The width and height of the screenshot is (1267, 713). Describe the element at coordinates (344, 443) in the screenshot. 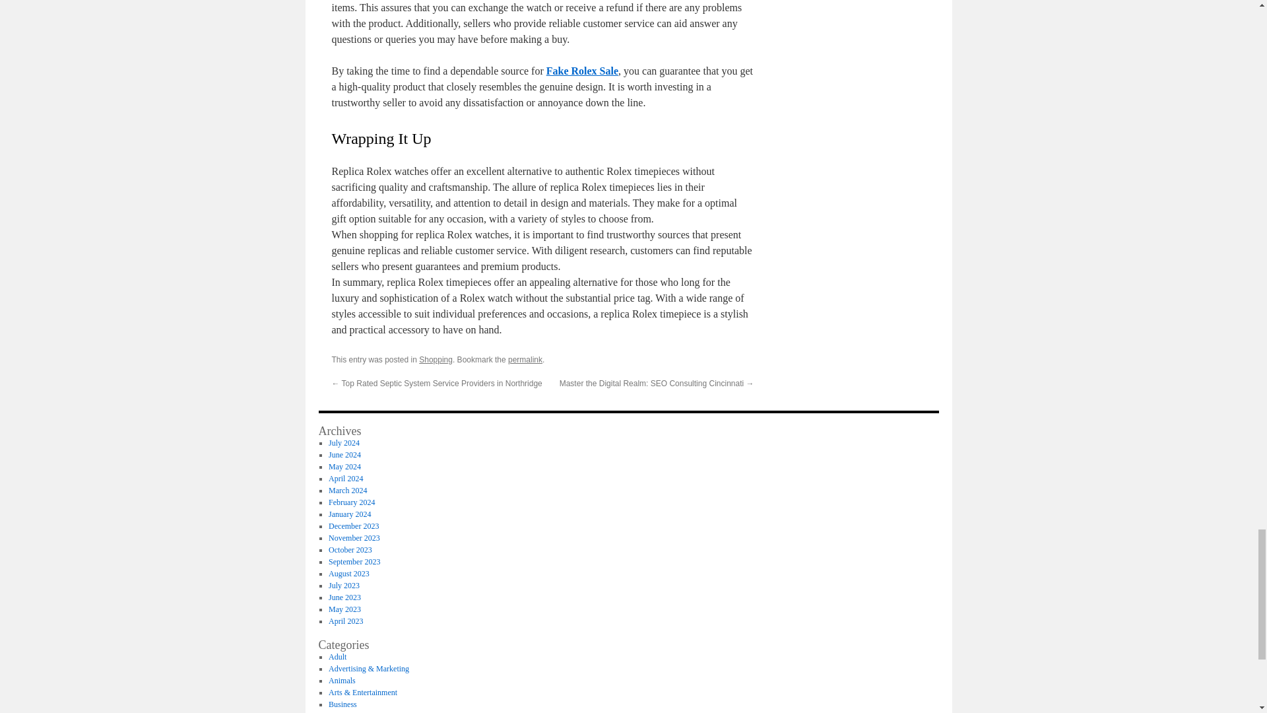

I see `July 2024` at that location.